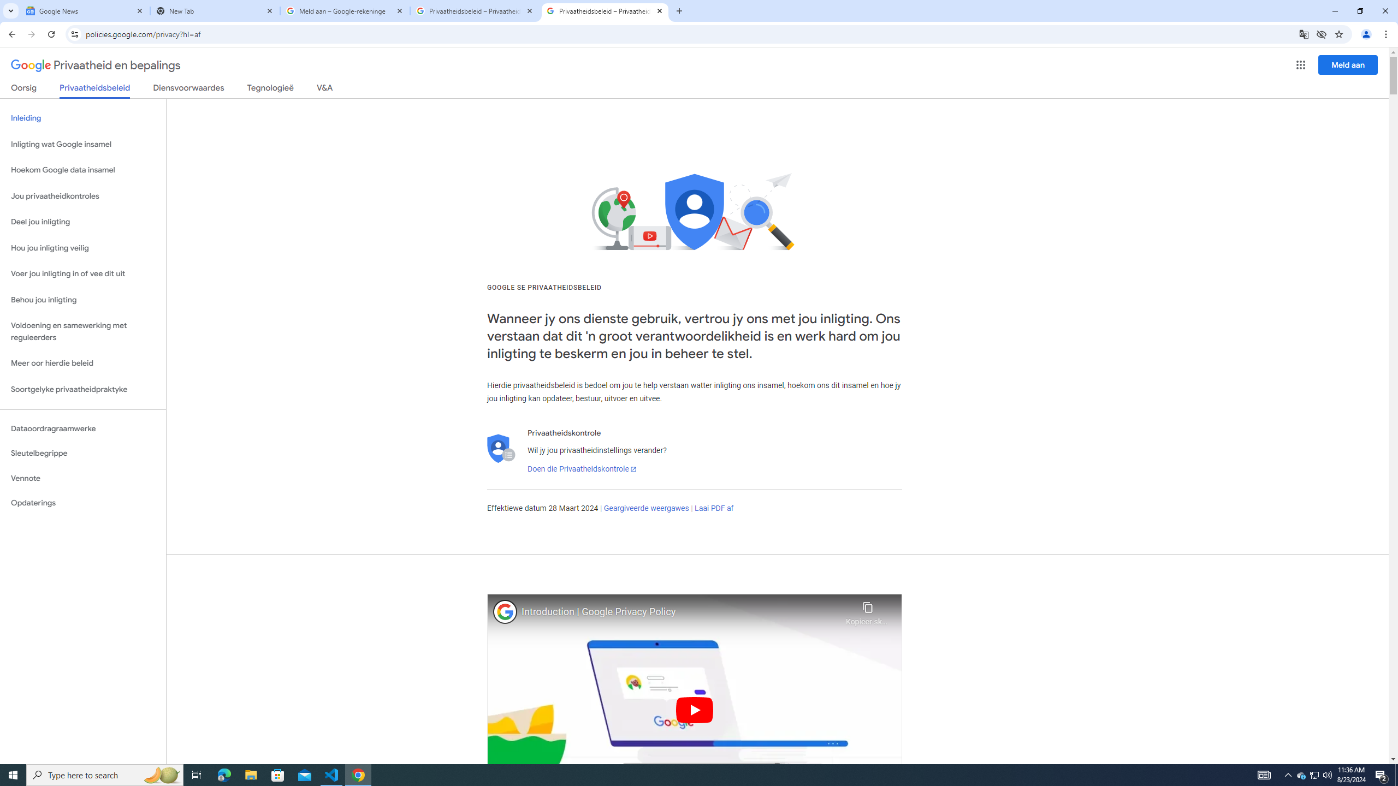 The image size is (1398, 786). Describe the element at coordinates (491, 88) in the screenshot. I see `Style` at that location.